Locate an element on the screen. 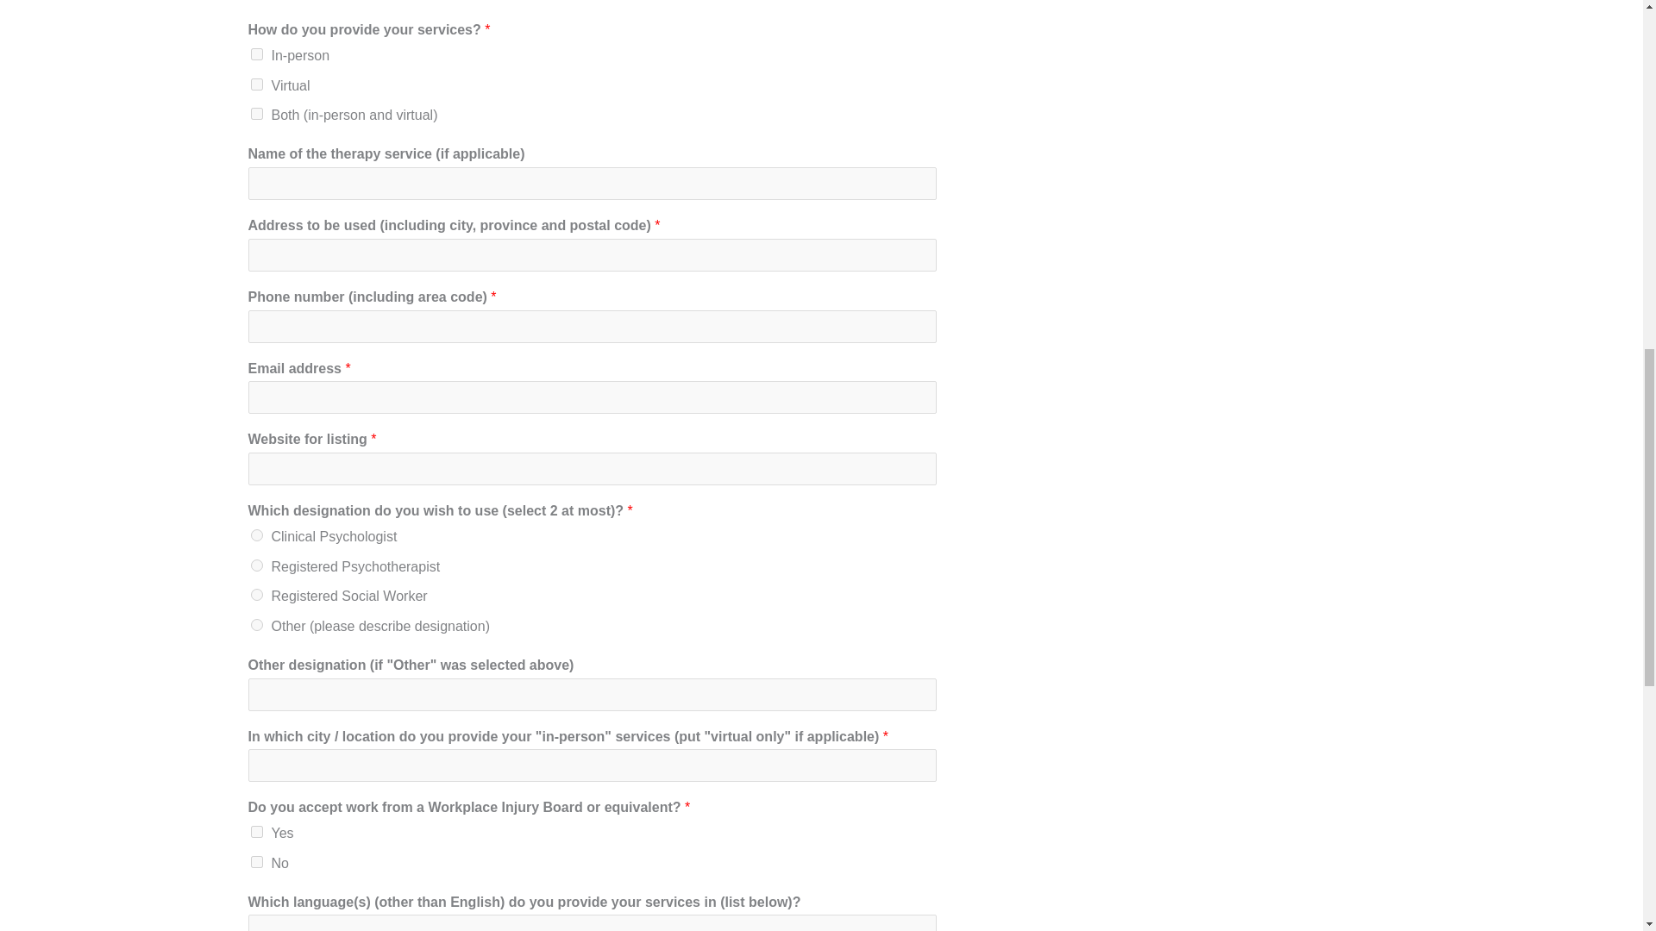 This screenshot has height=931, width=1656. Yes is located at coordinates (255, 831).